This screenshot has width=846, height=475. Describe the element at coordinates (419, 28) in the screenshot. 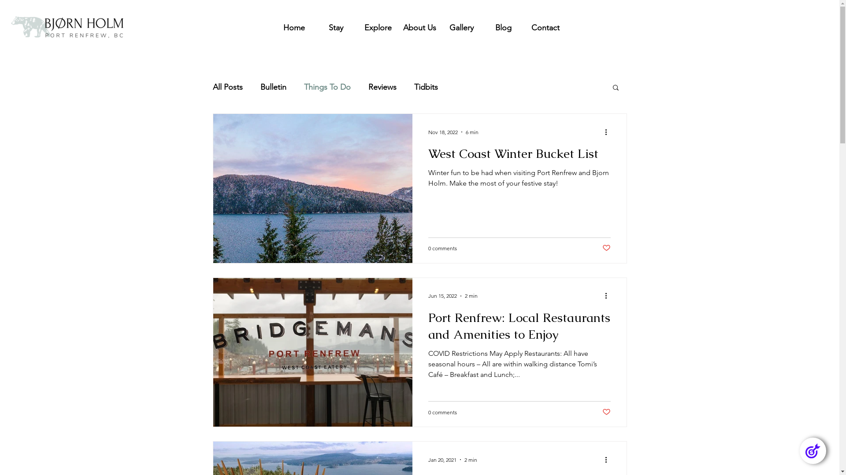

I see `About Us` at that location.